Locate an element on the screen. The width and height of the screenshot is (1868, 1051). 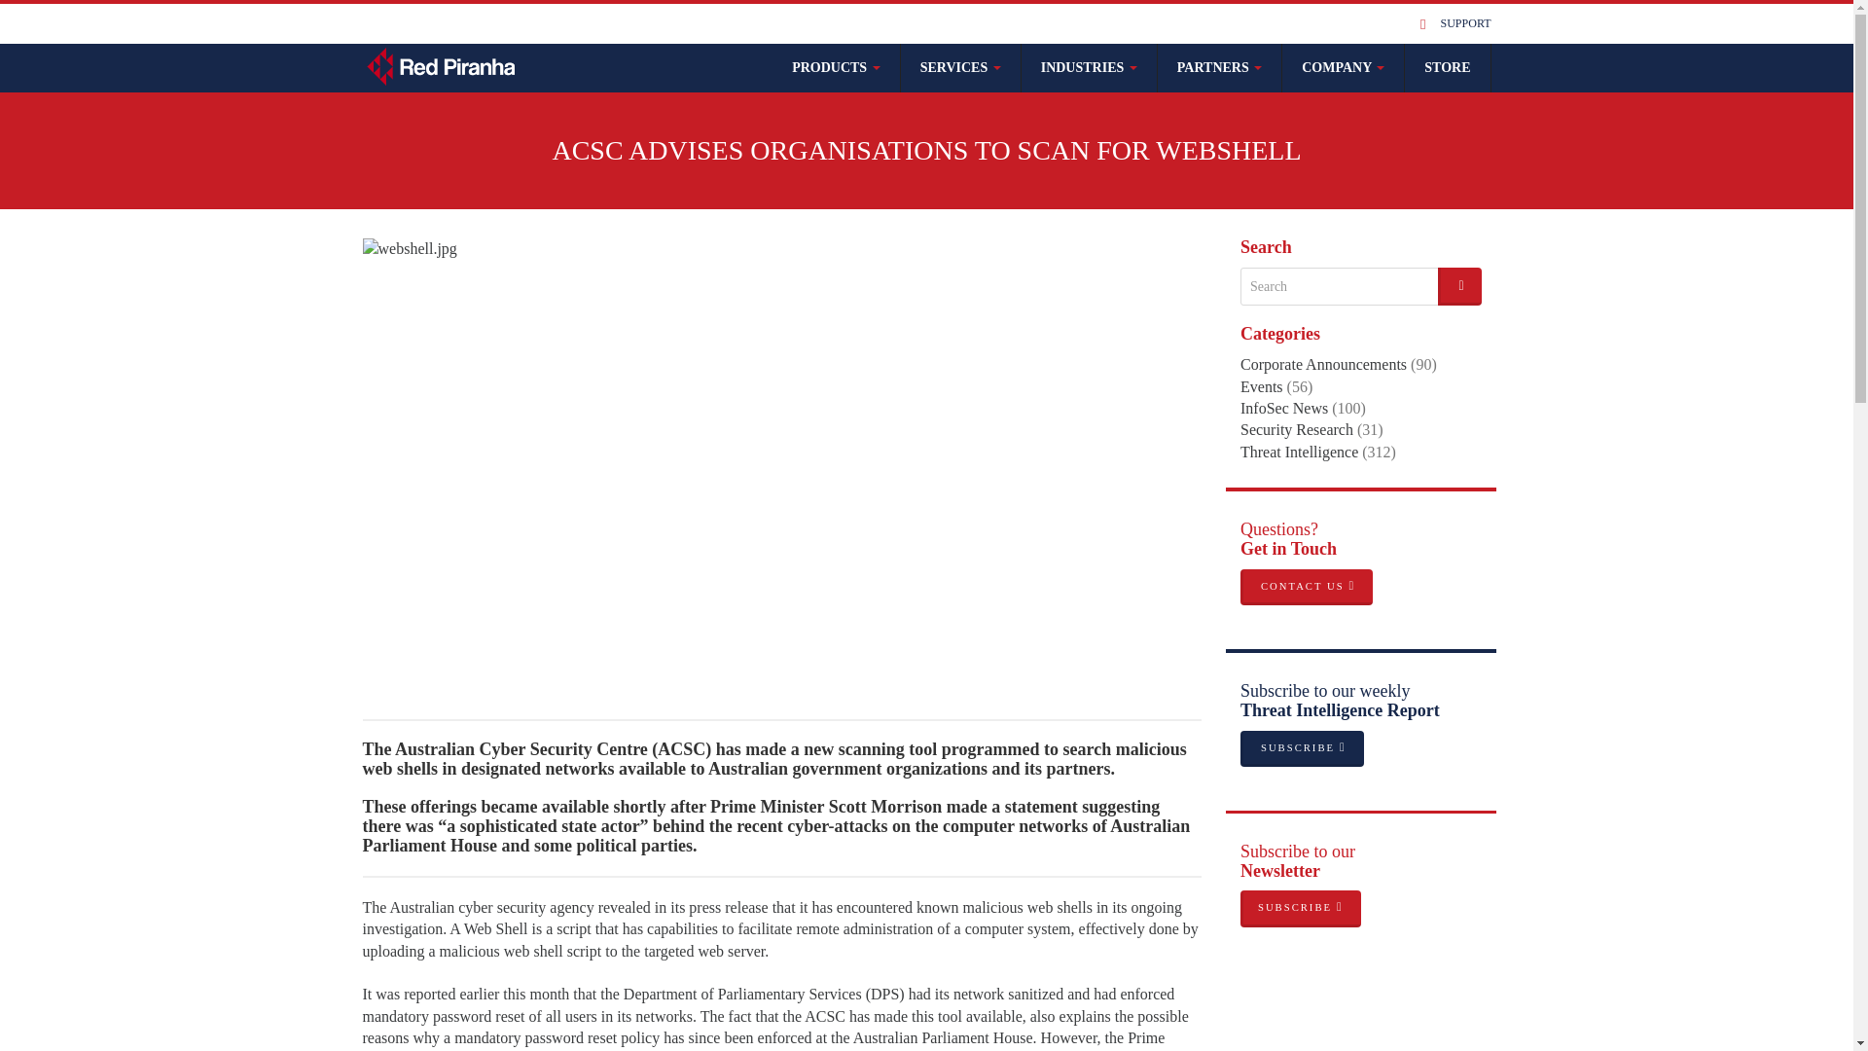
Enter the terms you wish to search for. is located at coordinates (1339, 287).